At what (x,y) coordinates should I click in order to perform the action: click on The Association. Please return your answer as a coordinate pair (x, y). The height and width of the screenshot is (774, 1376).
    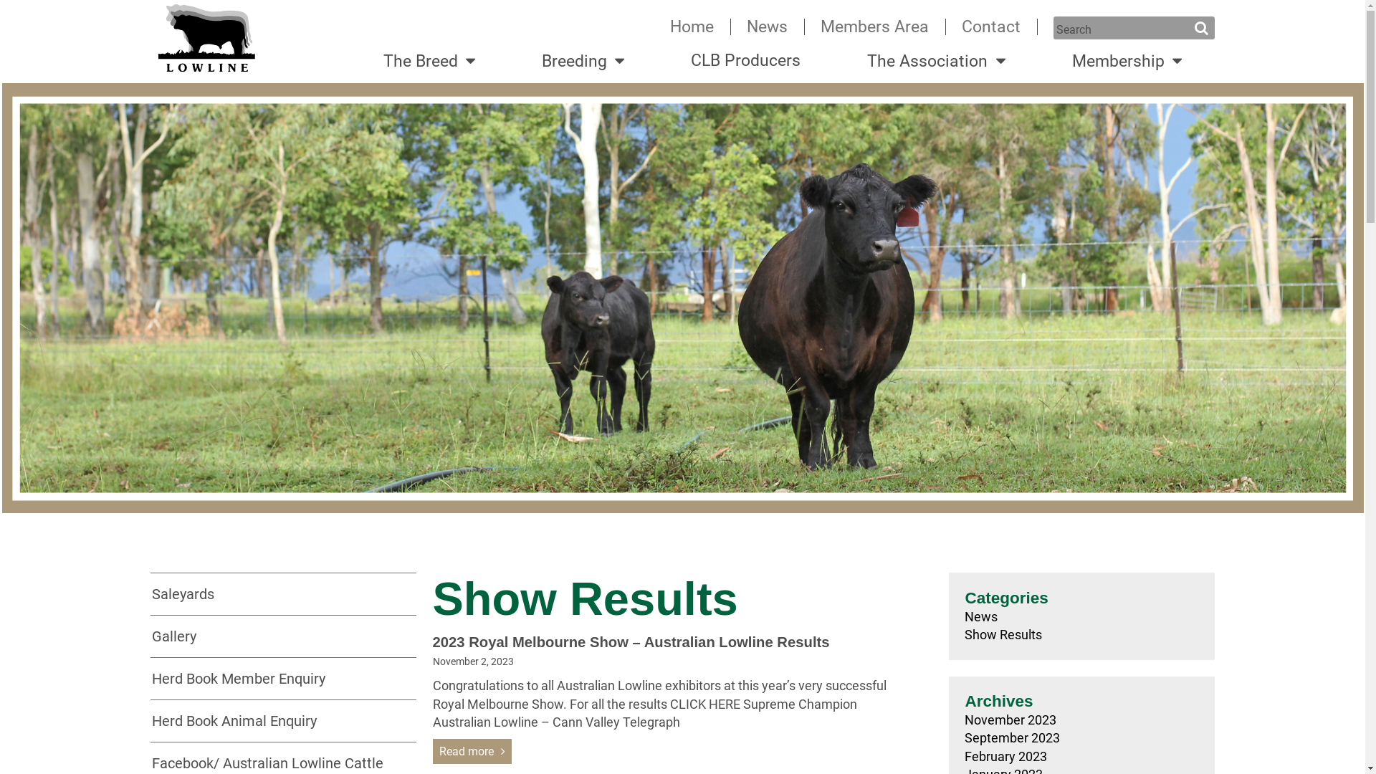
    Looking at the image, I should click on (936, 62).